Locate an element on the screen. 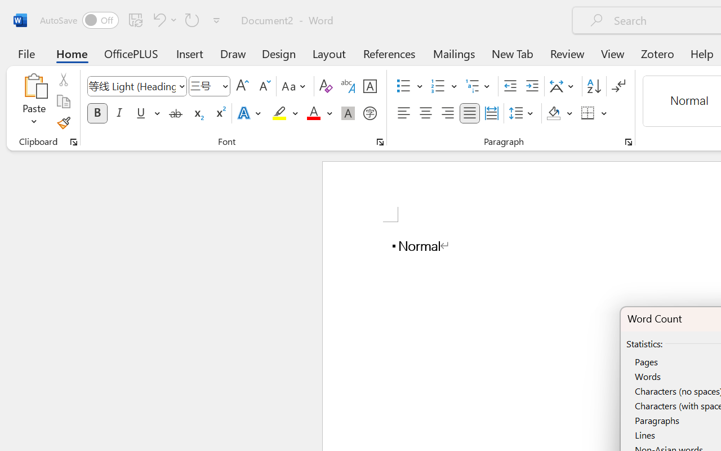 The width and height of the screenshot is (721, 451). Italic is located at coordinates (119, 113).